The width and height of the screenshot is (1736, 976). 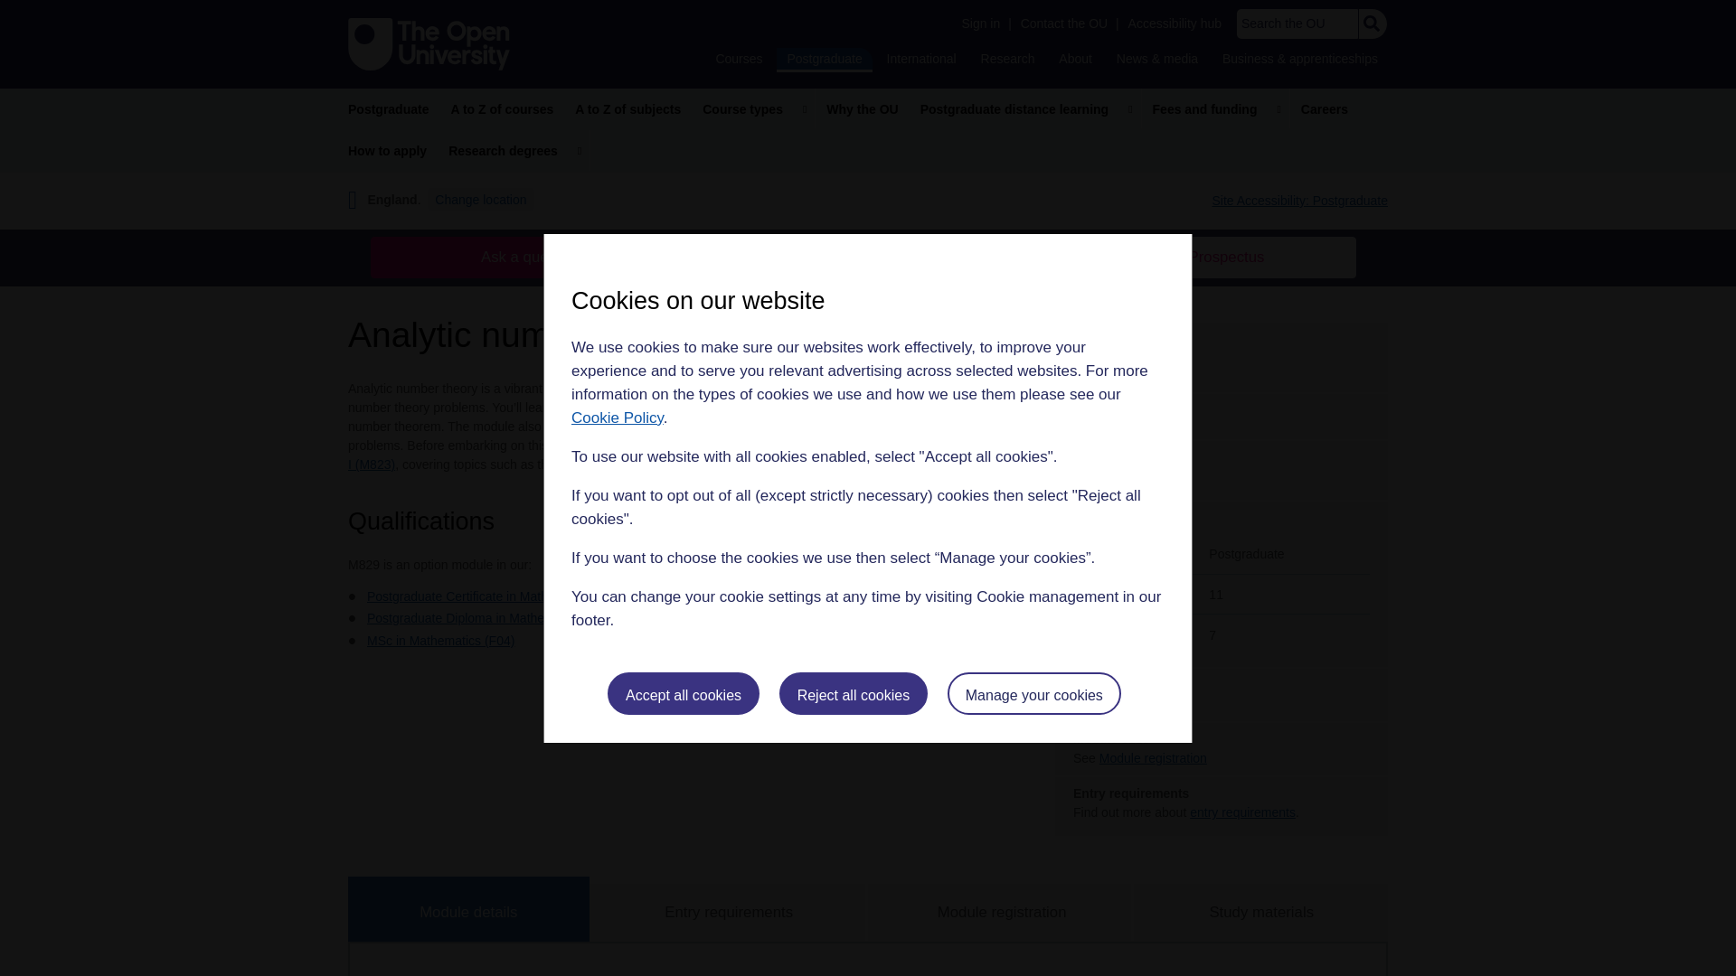 What do you see at coordinates (823, 60) in the screenshot?
I see `Postgraduate` at bounding box center [823, 60].